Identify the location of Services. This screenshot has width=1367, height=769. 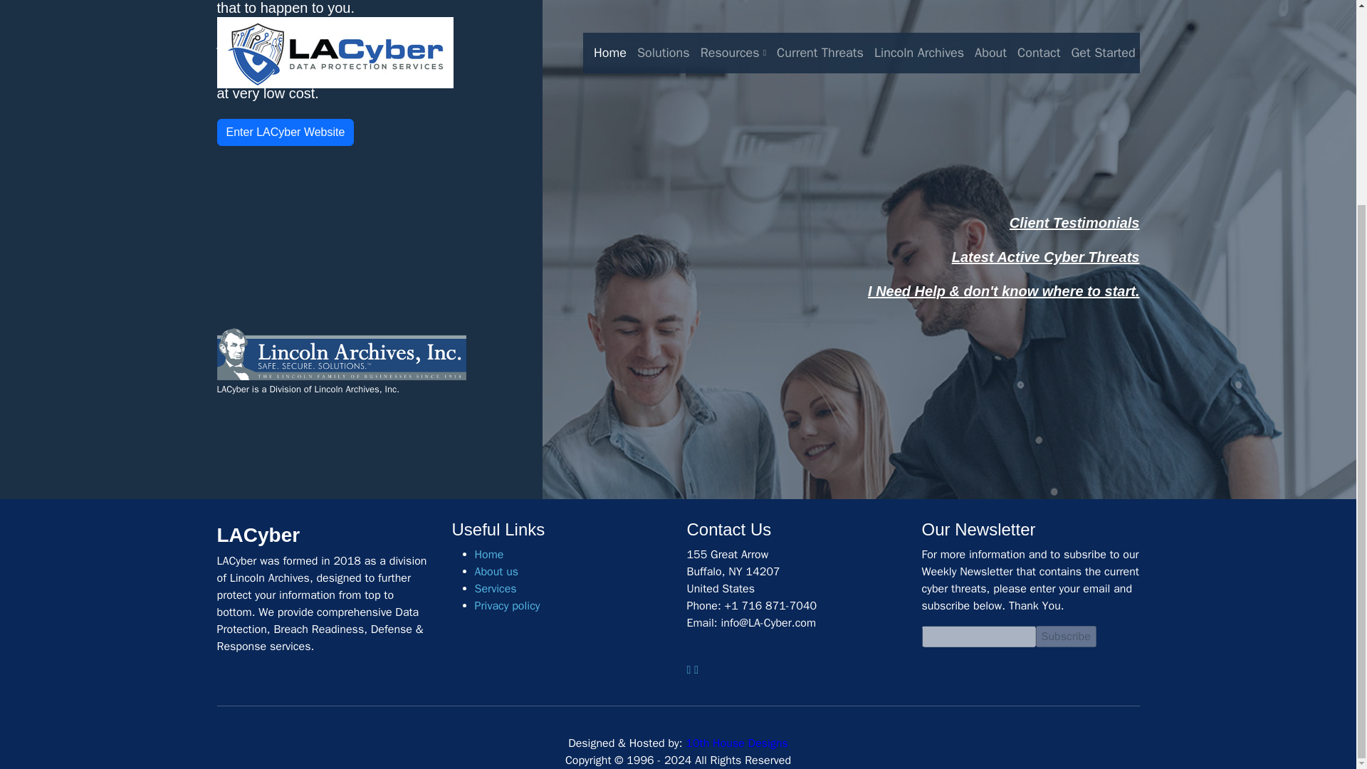
(496, 588).